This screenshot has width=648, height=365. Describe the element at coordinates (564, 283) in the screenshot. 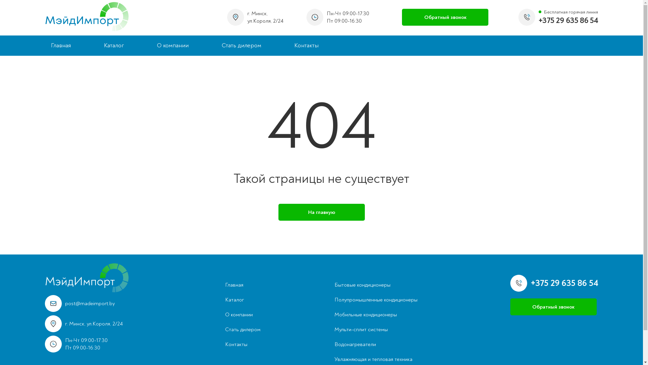

I see `+375 29 635 86 54` at that location.